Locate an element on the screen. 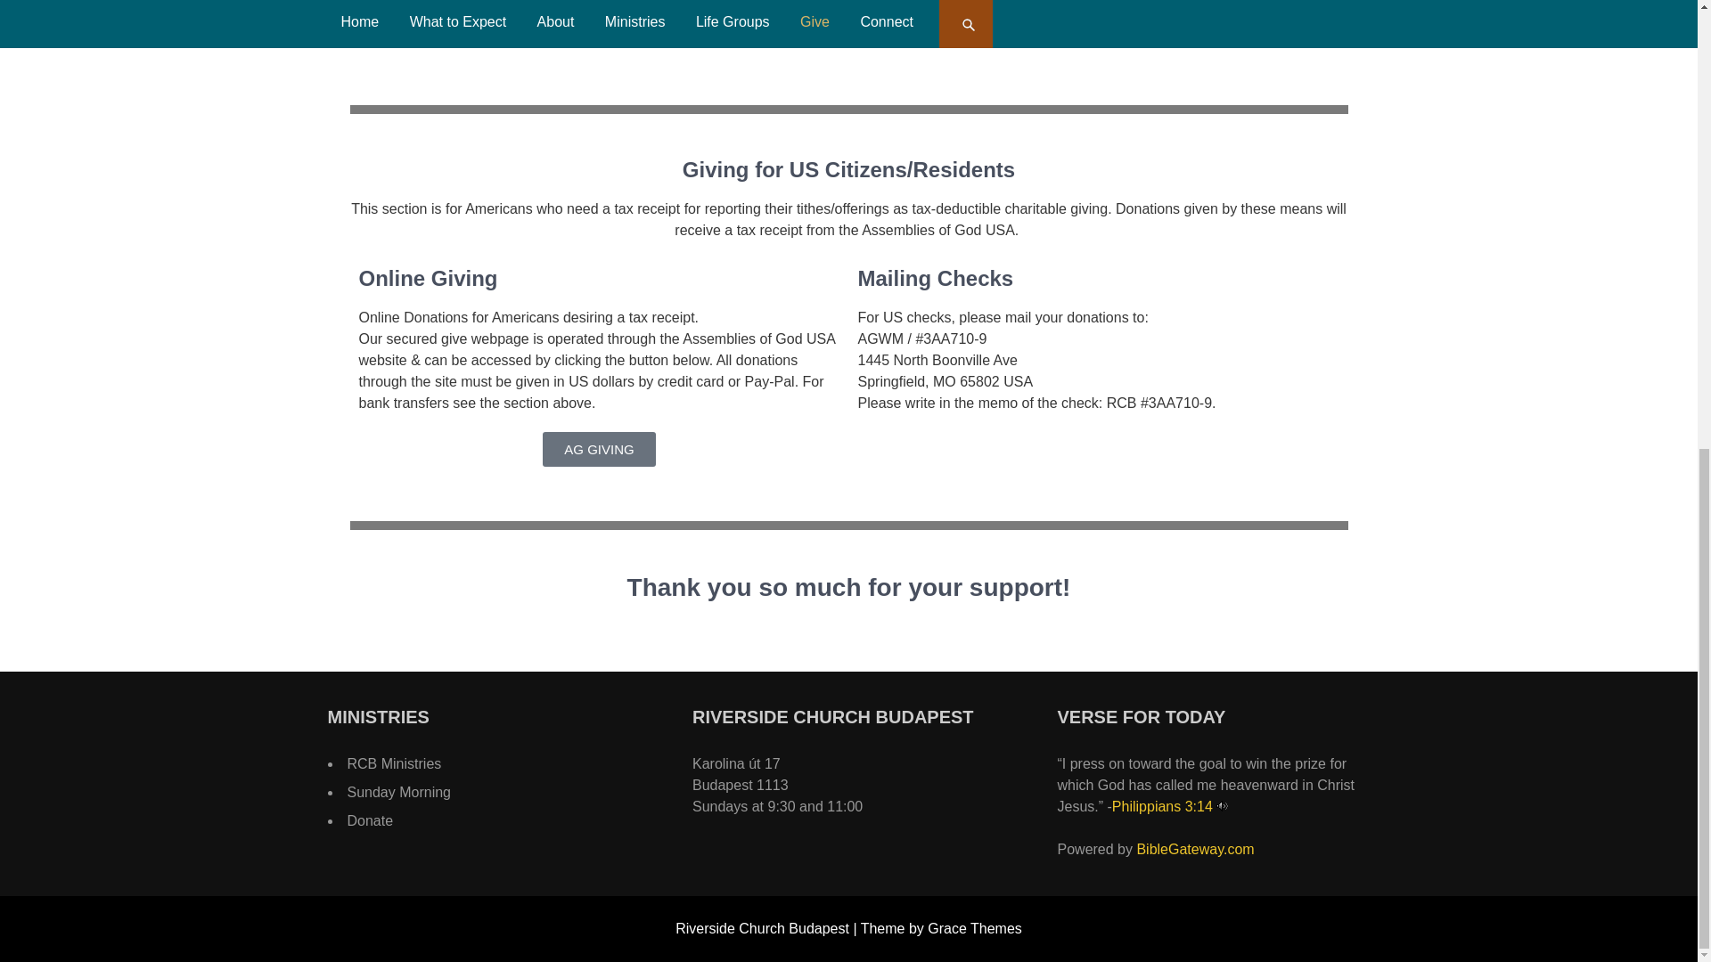 Image resolution: width=1711 pixels, height=962 pixels. AG GIVING is located at coordinates (599, 449).